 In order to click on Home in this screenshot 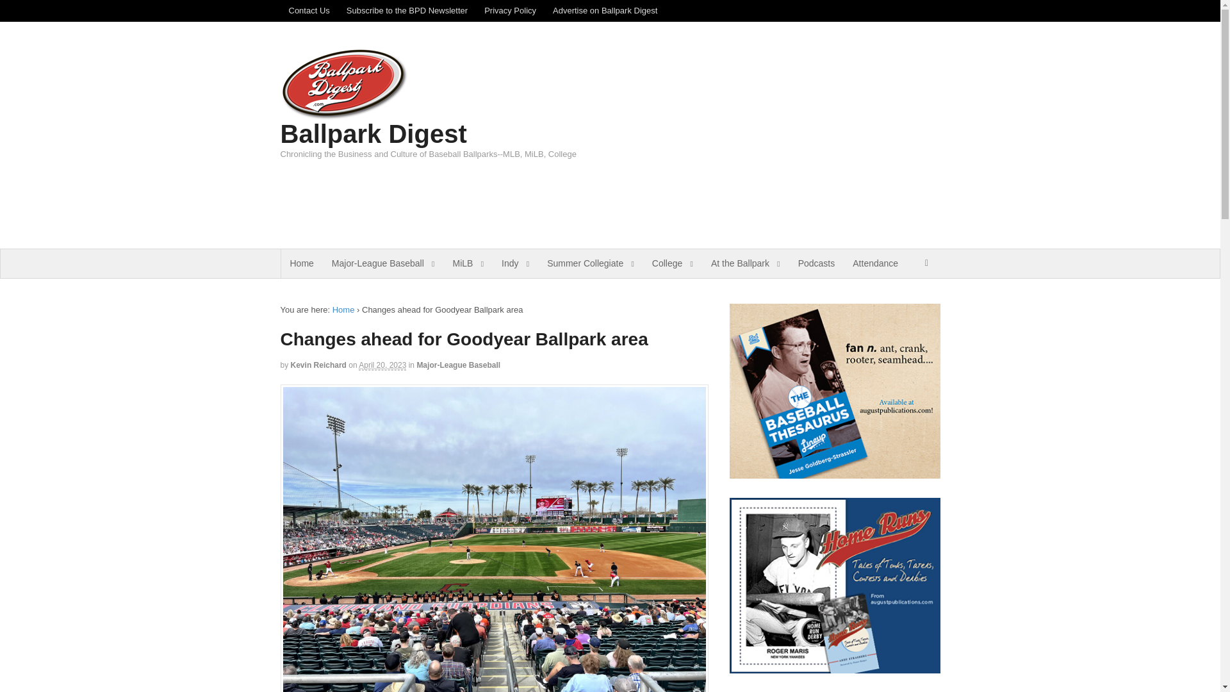, I will do `click(343, 310)`.